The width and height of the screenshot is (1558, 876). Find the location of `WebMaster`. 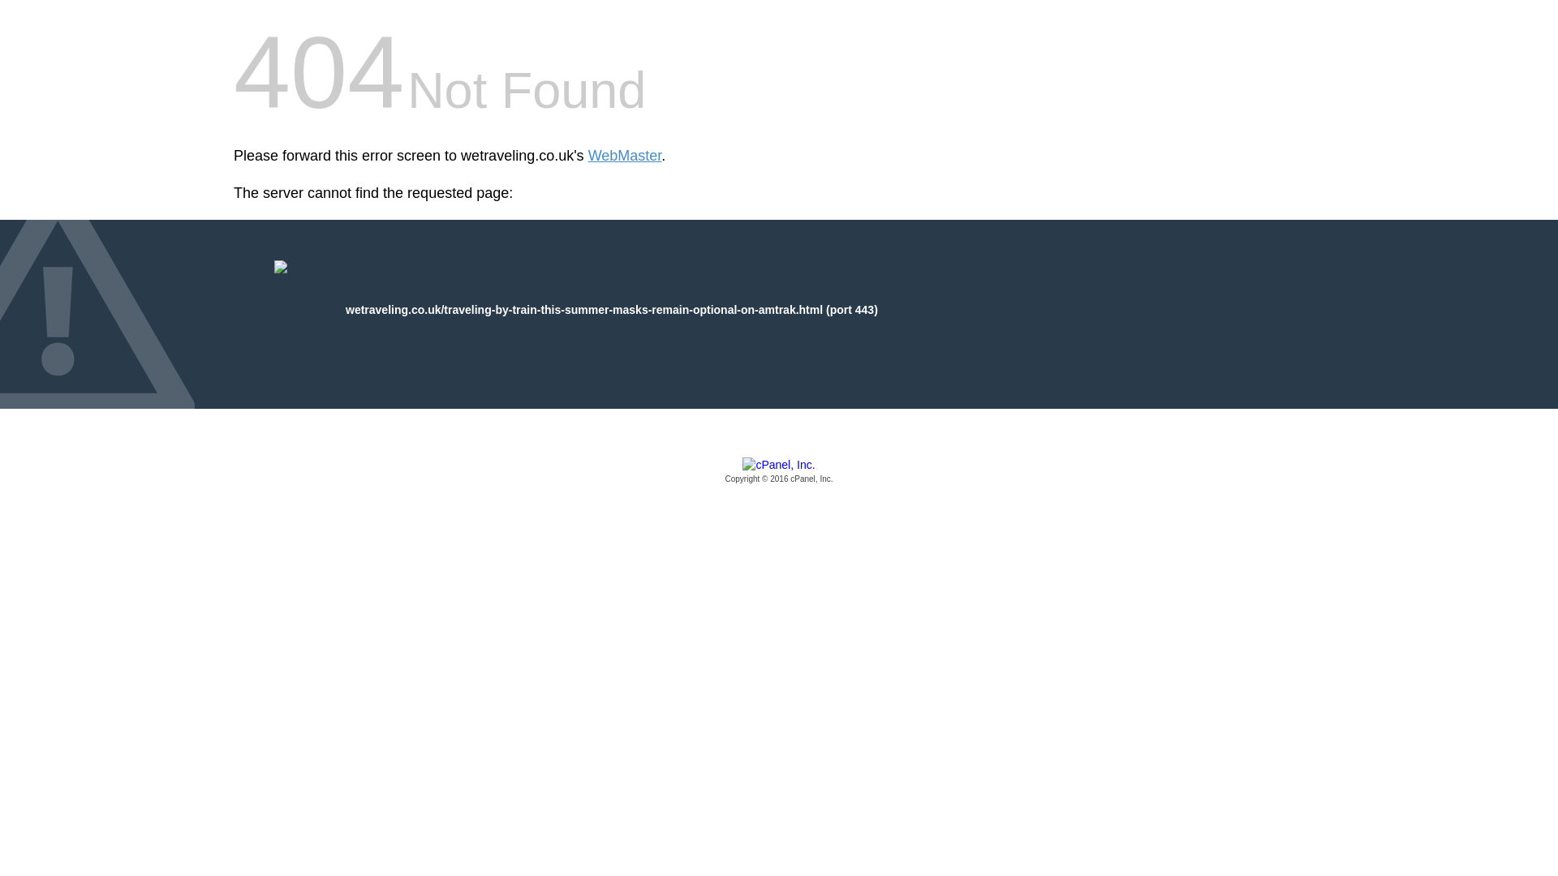

WebMaster is located at coordinates (625, 156).